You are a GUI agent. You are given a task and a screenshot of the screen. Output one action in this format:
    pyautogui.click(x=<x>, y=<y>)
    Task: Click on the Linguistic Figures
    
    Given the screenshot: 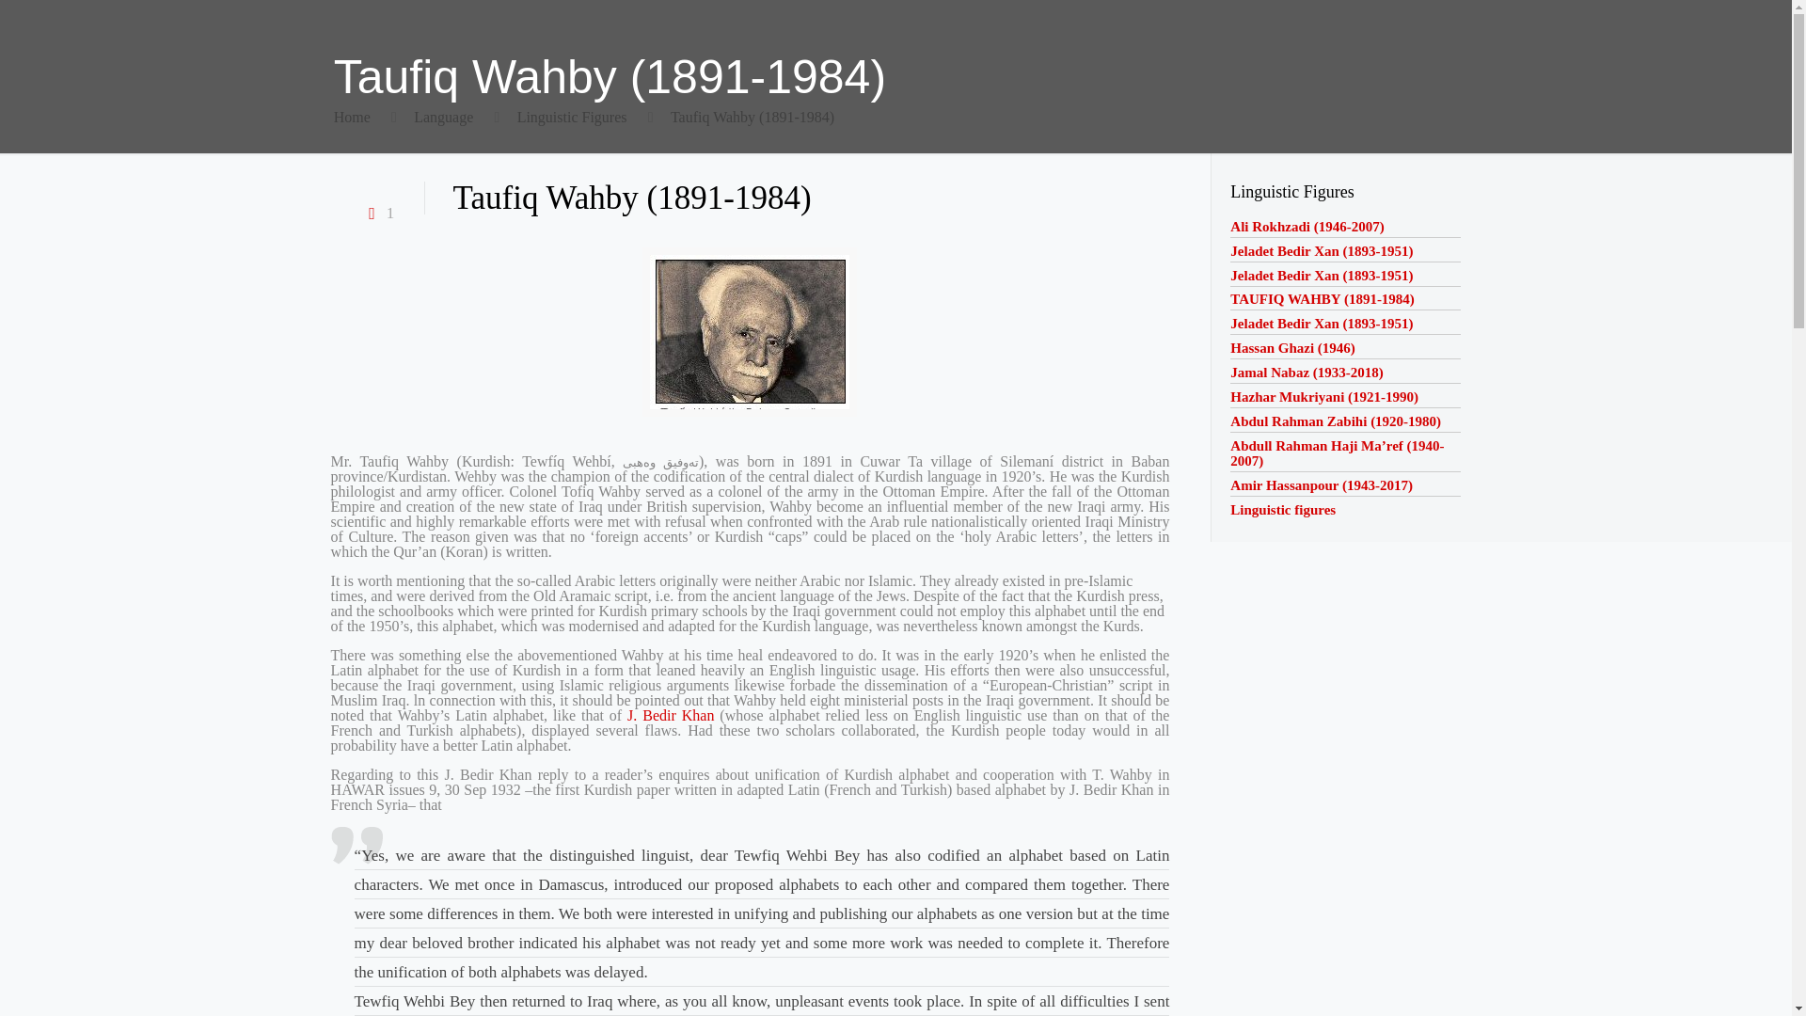 What is the action you would take?
    pyautogui.click(x=572, y=117)
    